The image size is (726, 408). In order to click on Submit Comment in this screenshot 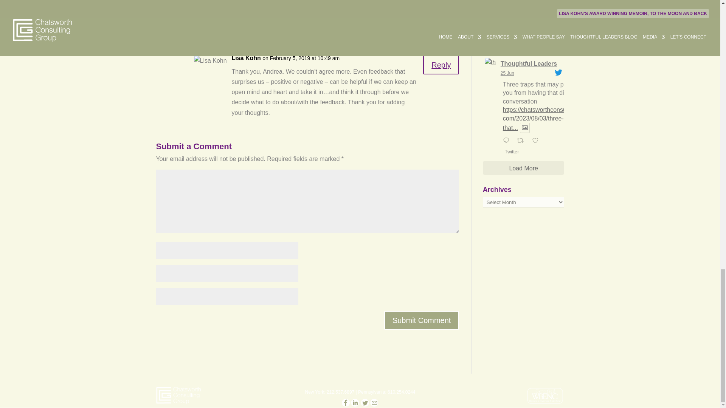, I will do `click(422, 320)`.